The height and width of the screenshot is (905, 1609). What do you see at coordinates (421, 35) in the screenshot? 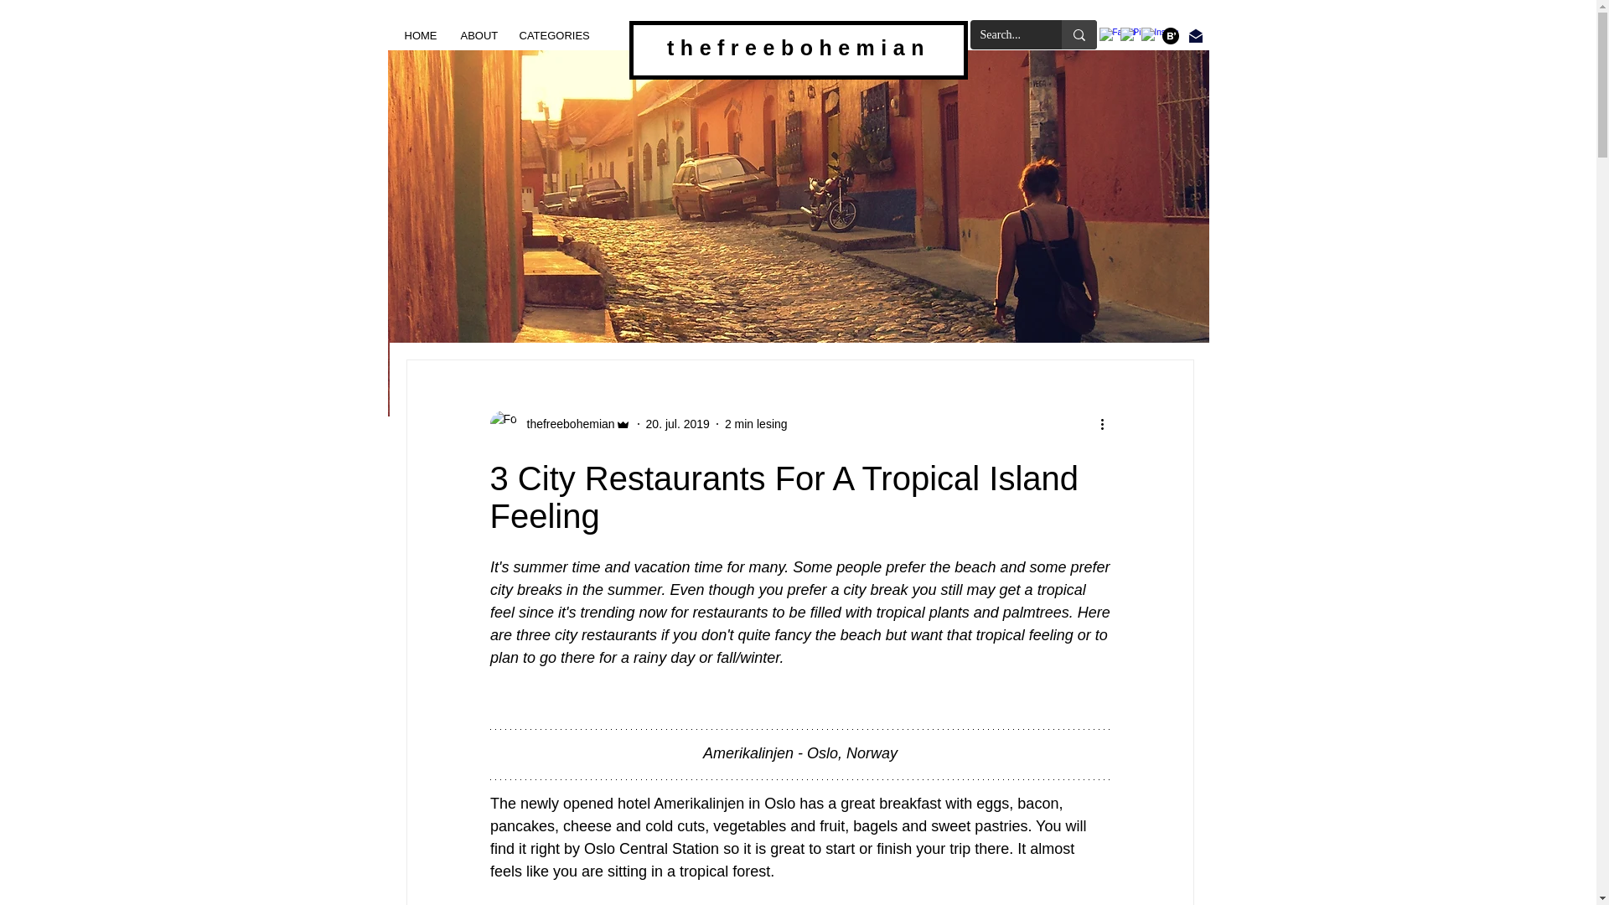
I see `HOME` at bounding box center [421, 35].